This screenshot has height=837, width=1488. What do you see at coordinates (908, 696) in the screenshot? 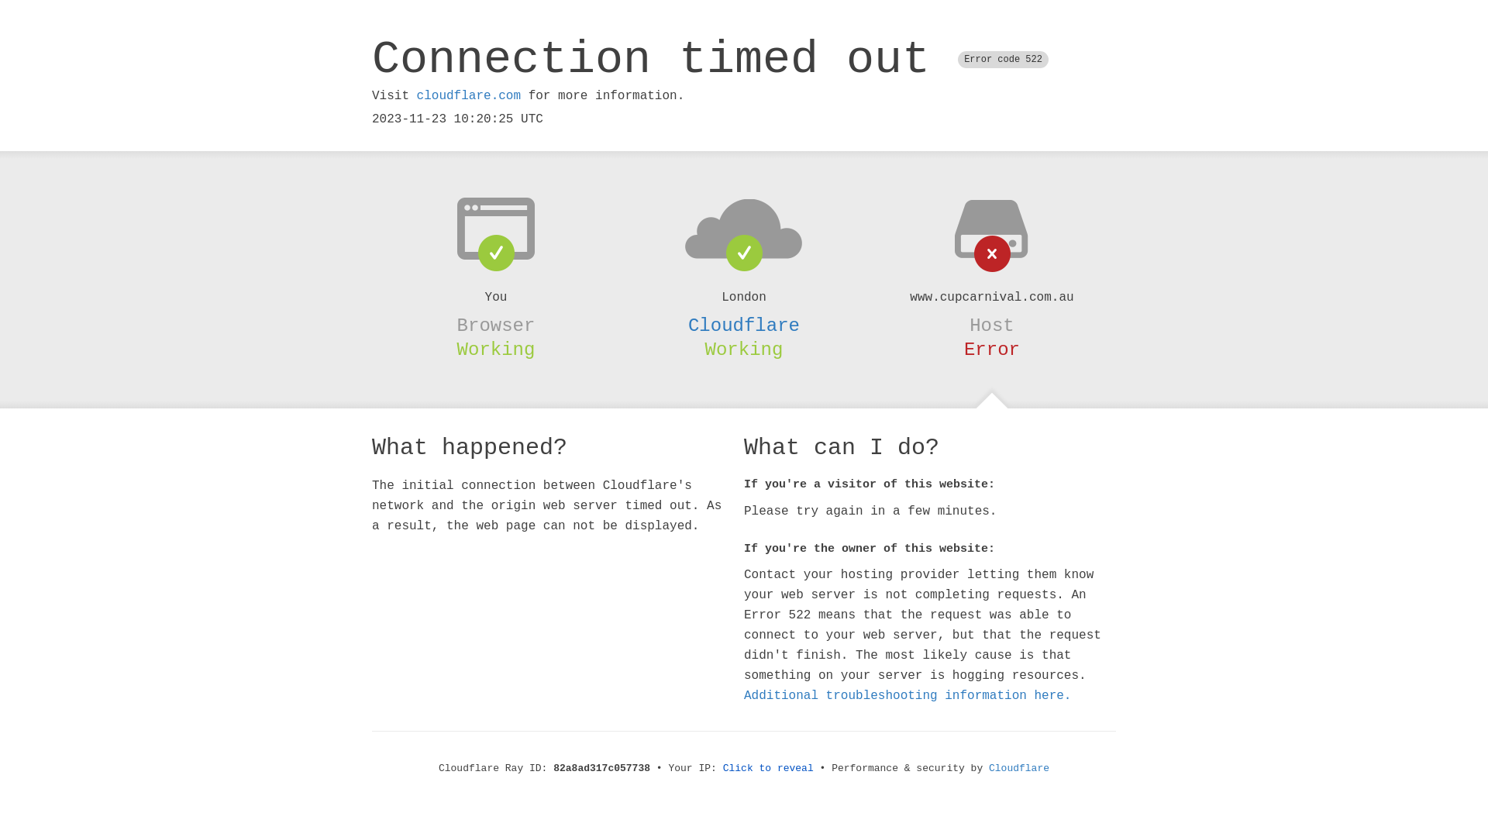
I see `Additional troubleshooting information here.` at bounding box center [908, 696].